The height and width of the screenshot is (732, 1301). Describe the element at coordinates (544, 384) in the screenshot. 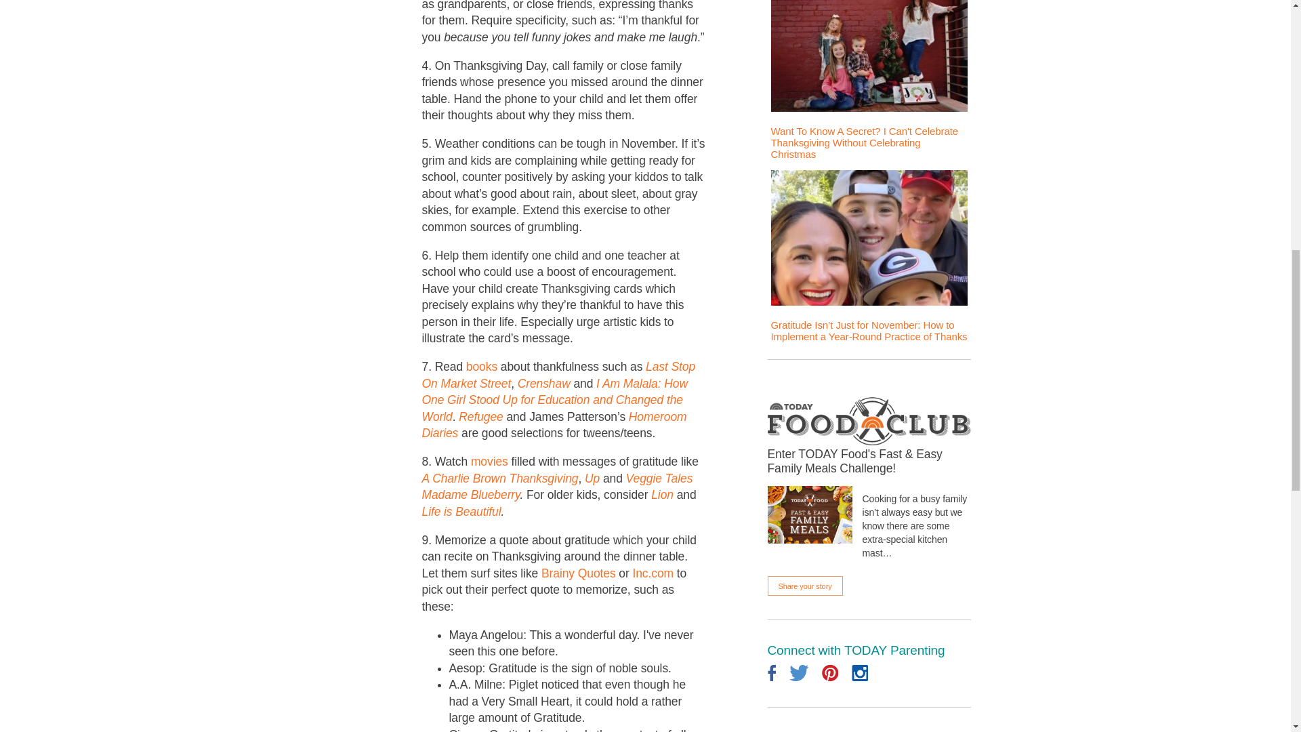

I see `Crenshaw` at that location.